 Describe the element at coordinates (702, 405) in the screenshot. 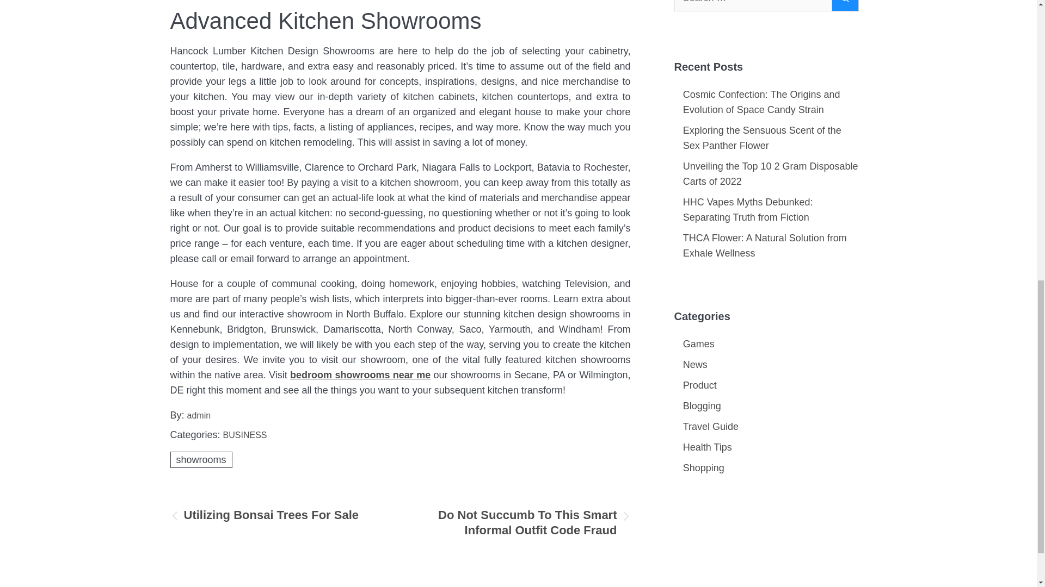

I see `Blogging` at that location.